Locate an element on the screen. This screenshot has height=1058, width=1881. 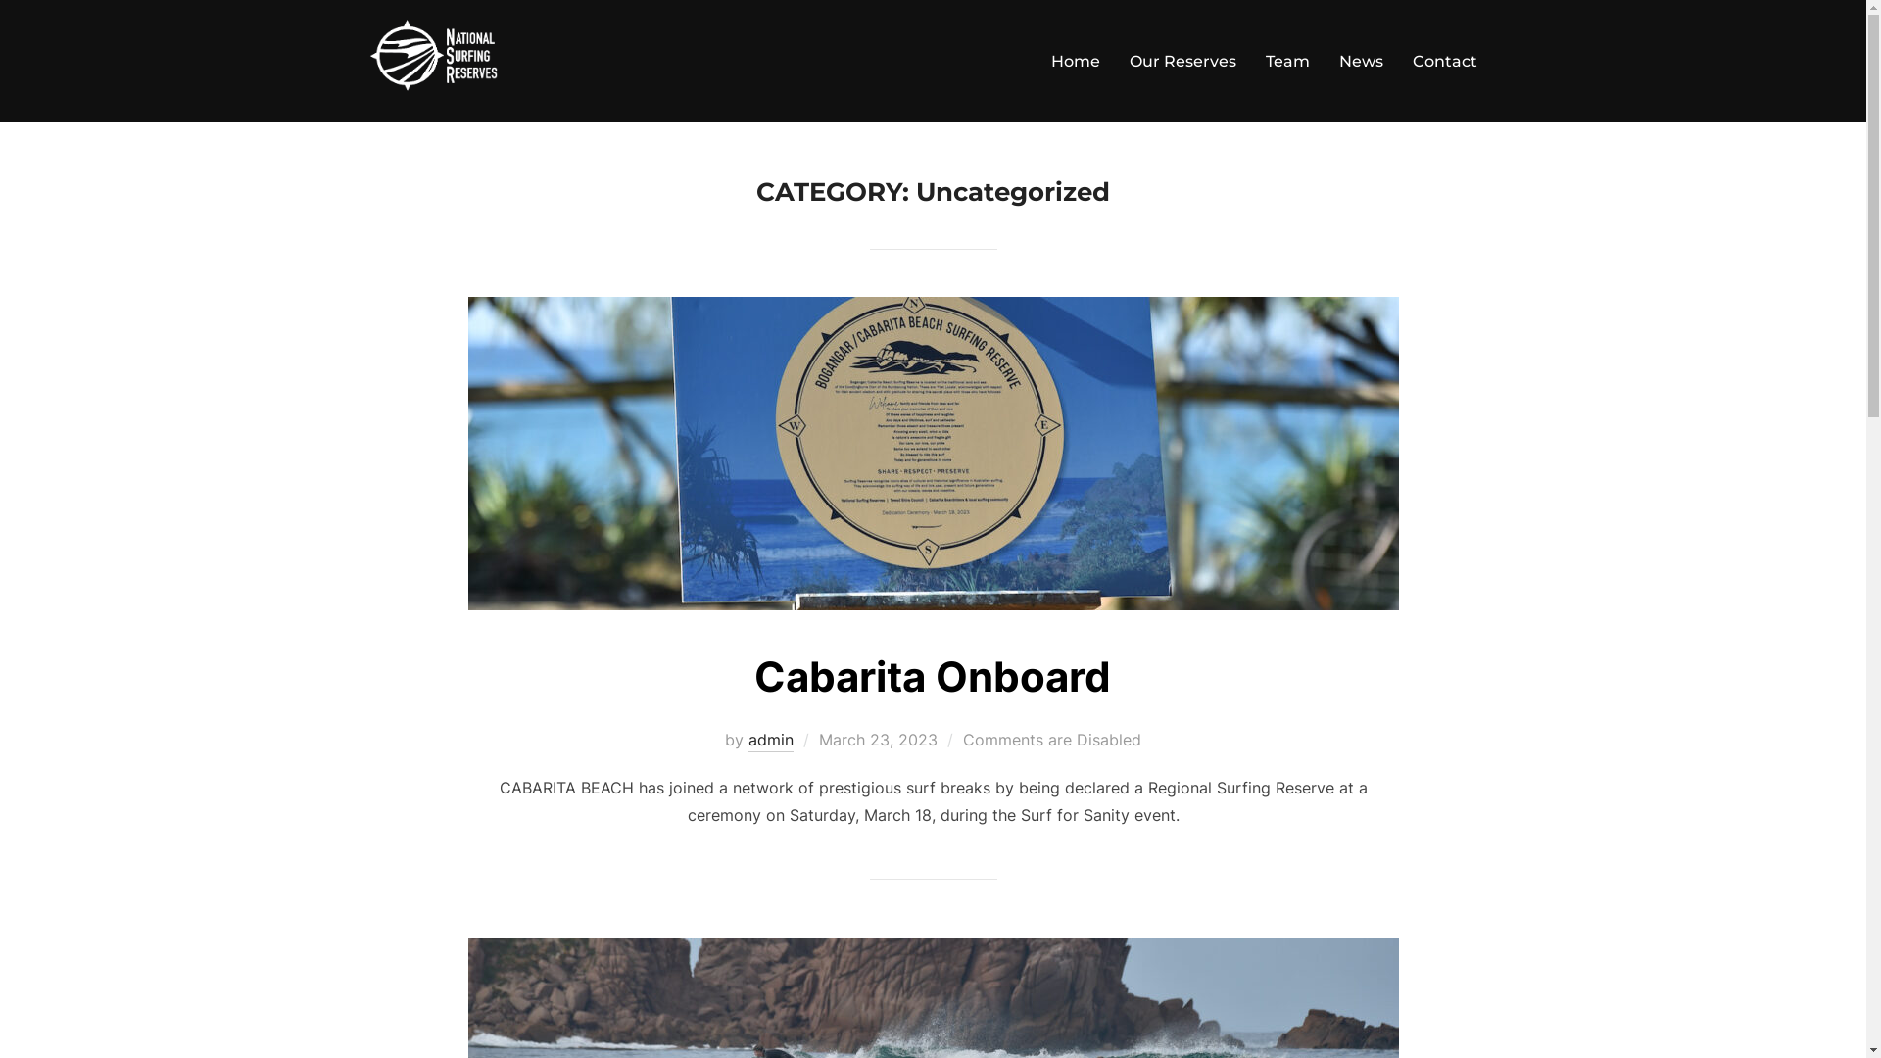
Contact is located at coordinates (1445, 62).